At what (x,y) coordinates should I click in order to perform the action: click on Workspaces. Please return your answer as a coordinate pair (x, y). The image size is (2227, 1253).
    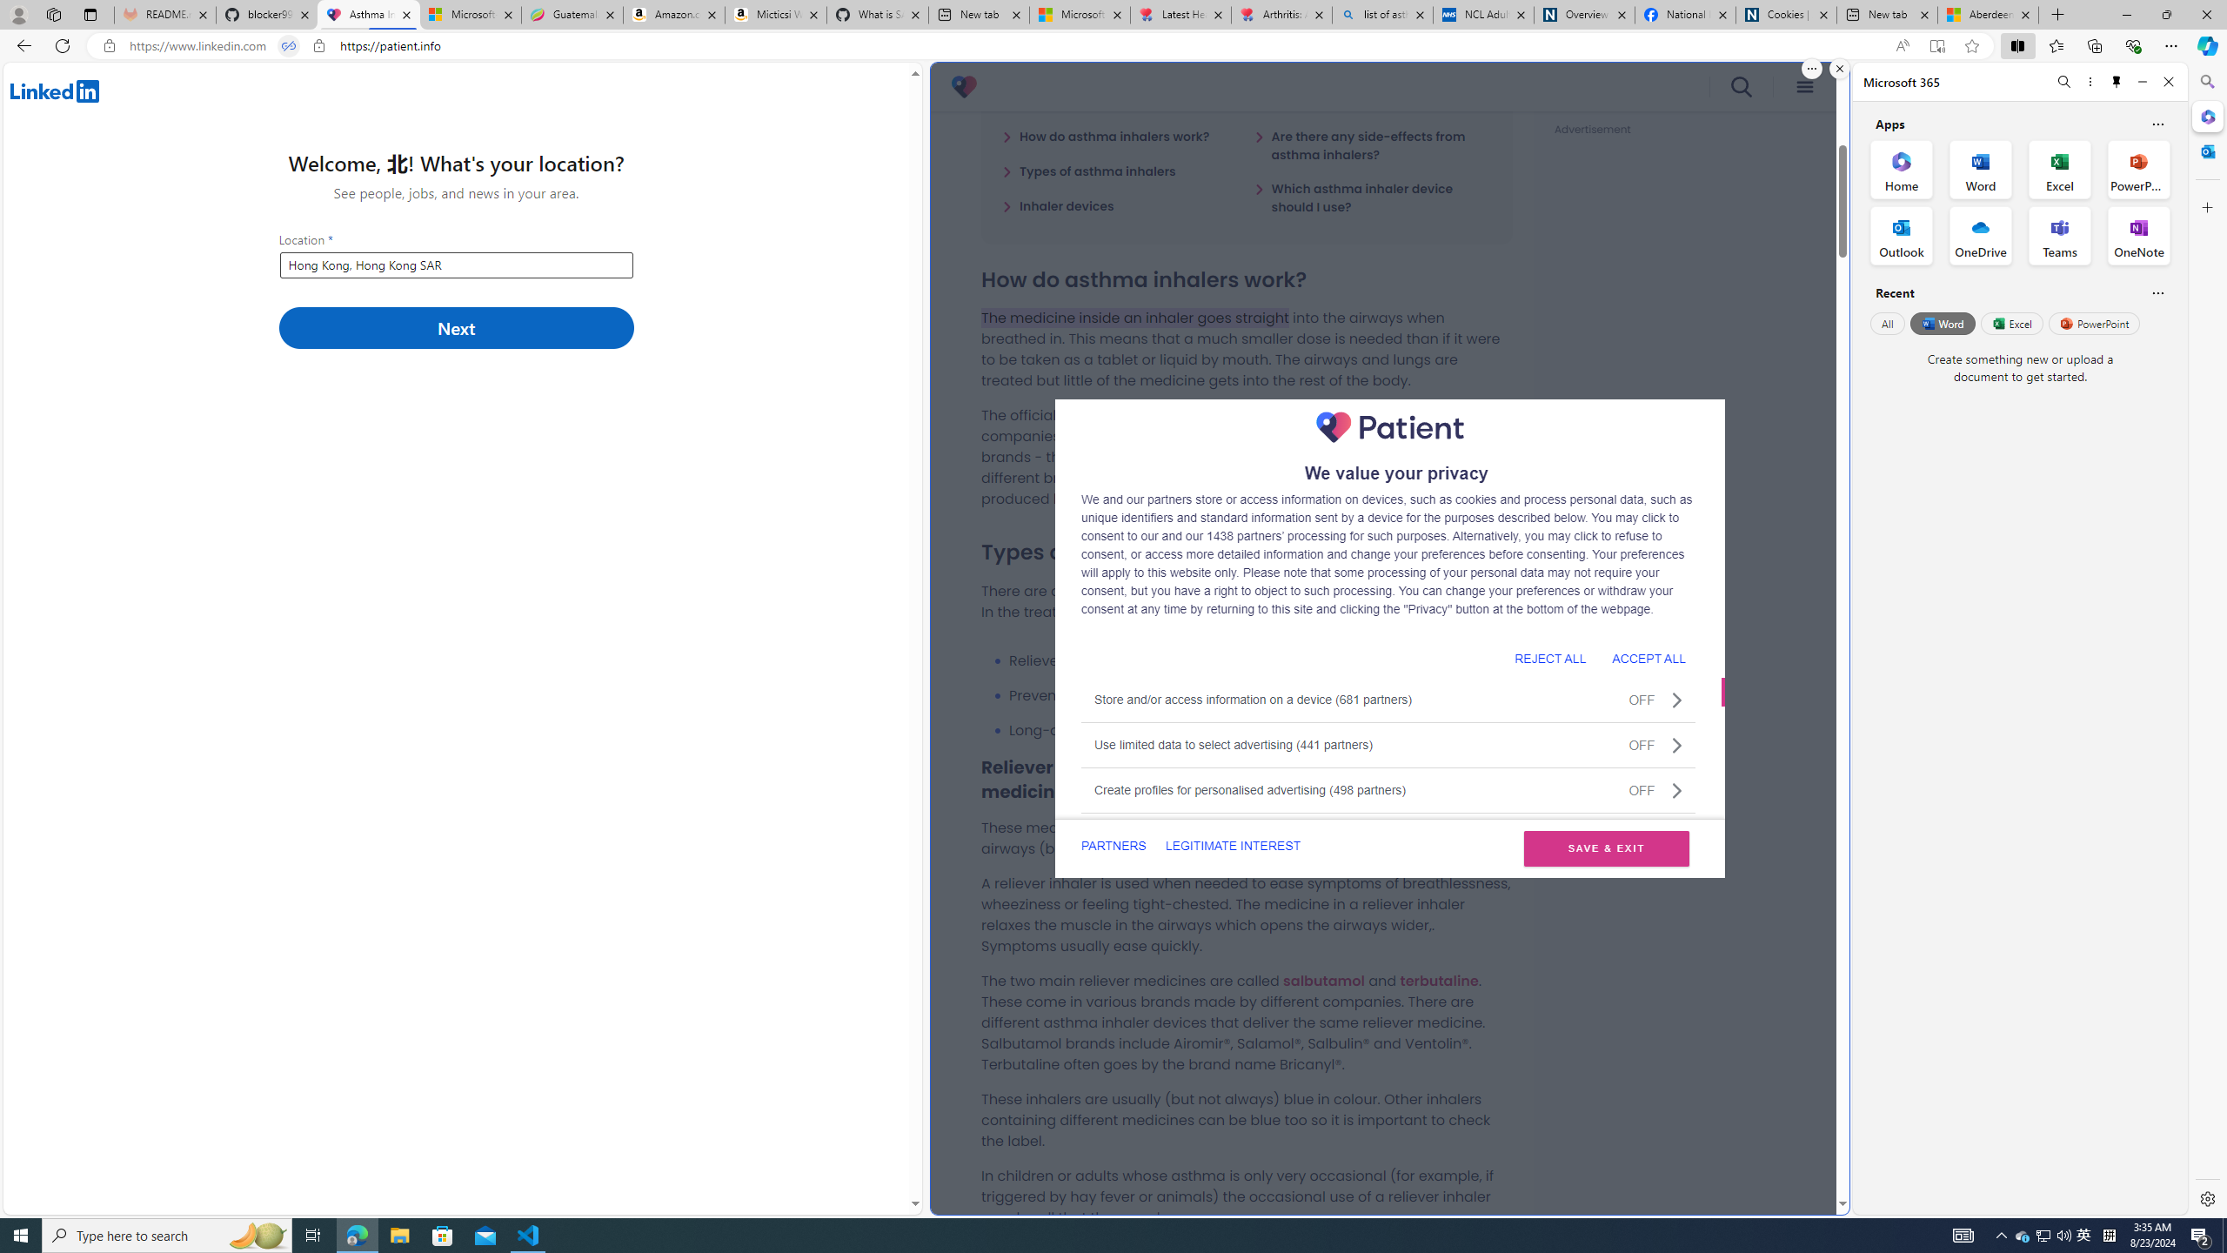
    Looking at the image, I should click on (53, 14).